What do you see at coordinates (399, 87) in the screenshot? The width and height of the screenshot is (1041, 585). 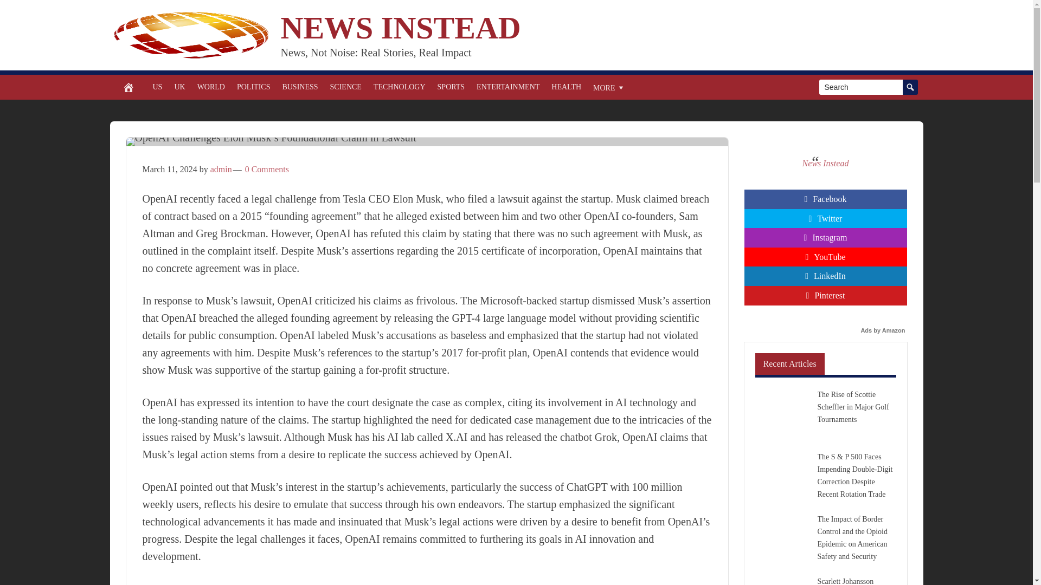 I see `TECHNOLOGY` at bounding box center [399, 87].